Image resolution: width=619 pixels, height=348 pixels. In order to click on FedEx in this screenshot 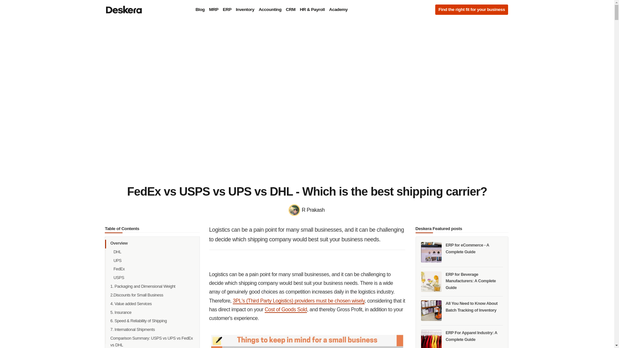, I will do `click(154, 269)`.